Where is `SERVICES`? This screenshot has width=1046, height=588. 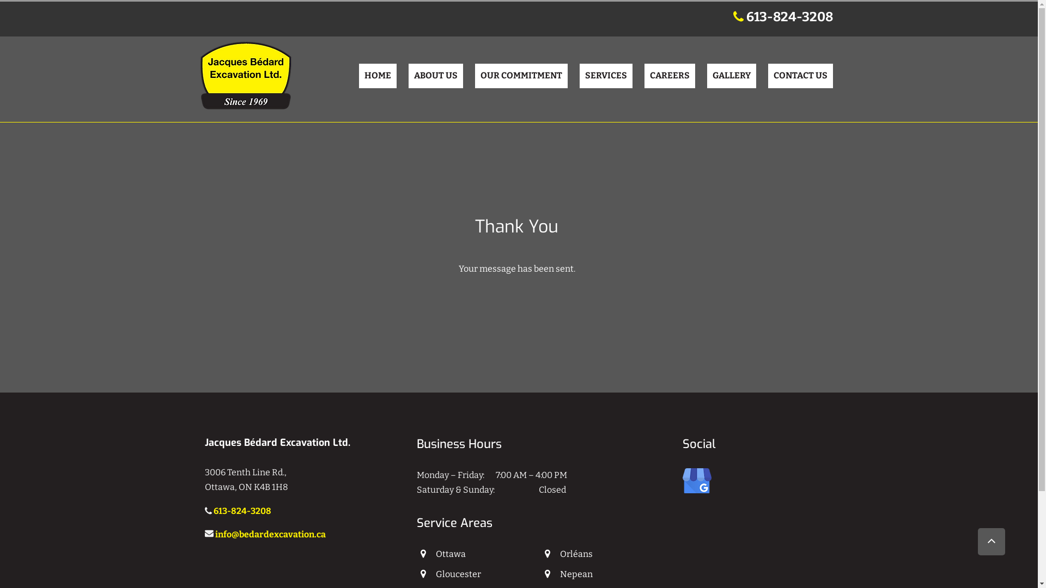
SERVICES is located at coordinates (606, 76).